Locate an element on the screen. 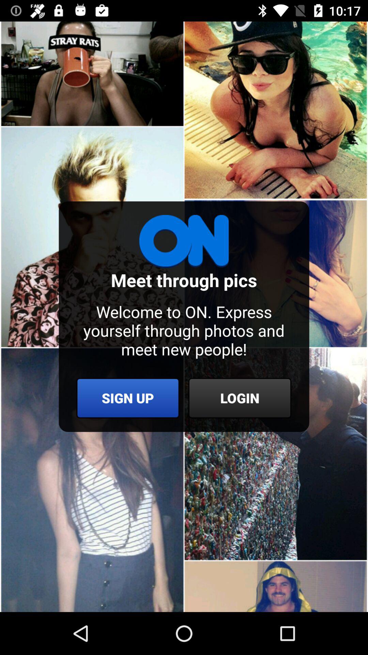 Image resolution: width=368 pixels, height=655 pixels. press the login icon is located at coordinates (240, 398).